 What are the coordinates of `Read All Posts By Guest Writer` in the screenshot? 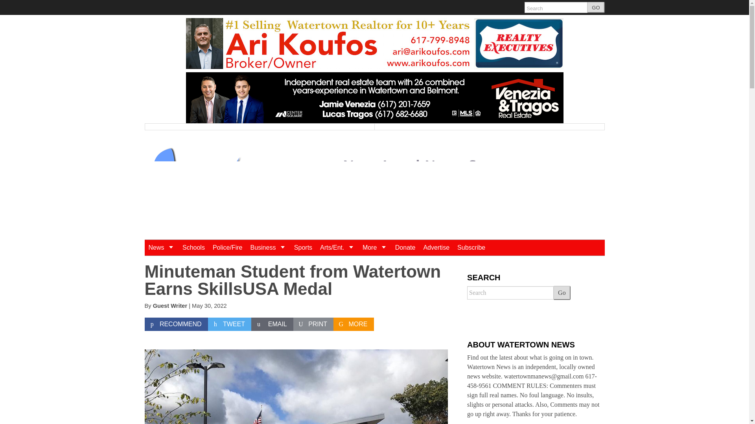 It's located at (170, 306).